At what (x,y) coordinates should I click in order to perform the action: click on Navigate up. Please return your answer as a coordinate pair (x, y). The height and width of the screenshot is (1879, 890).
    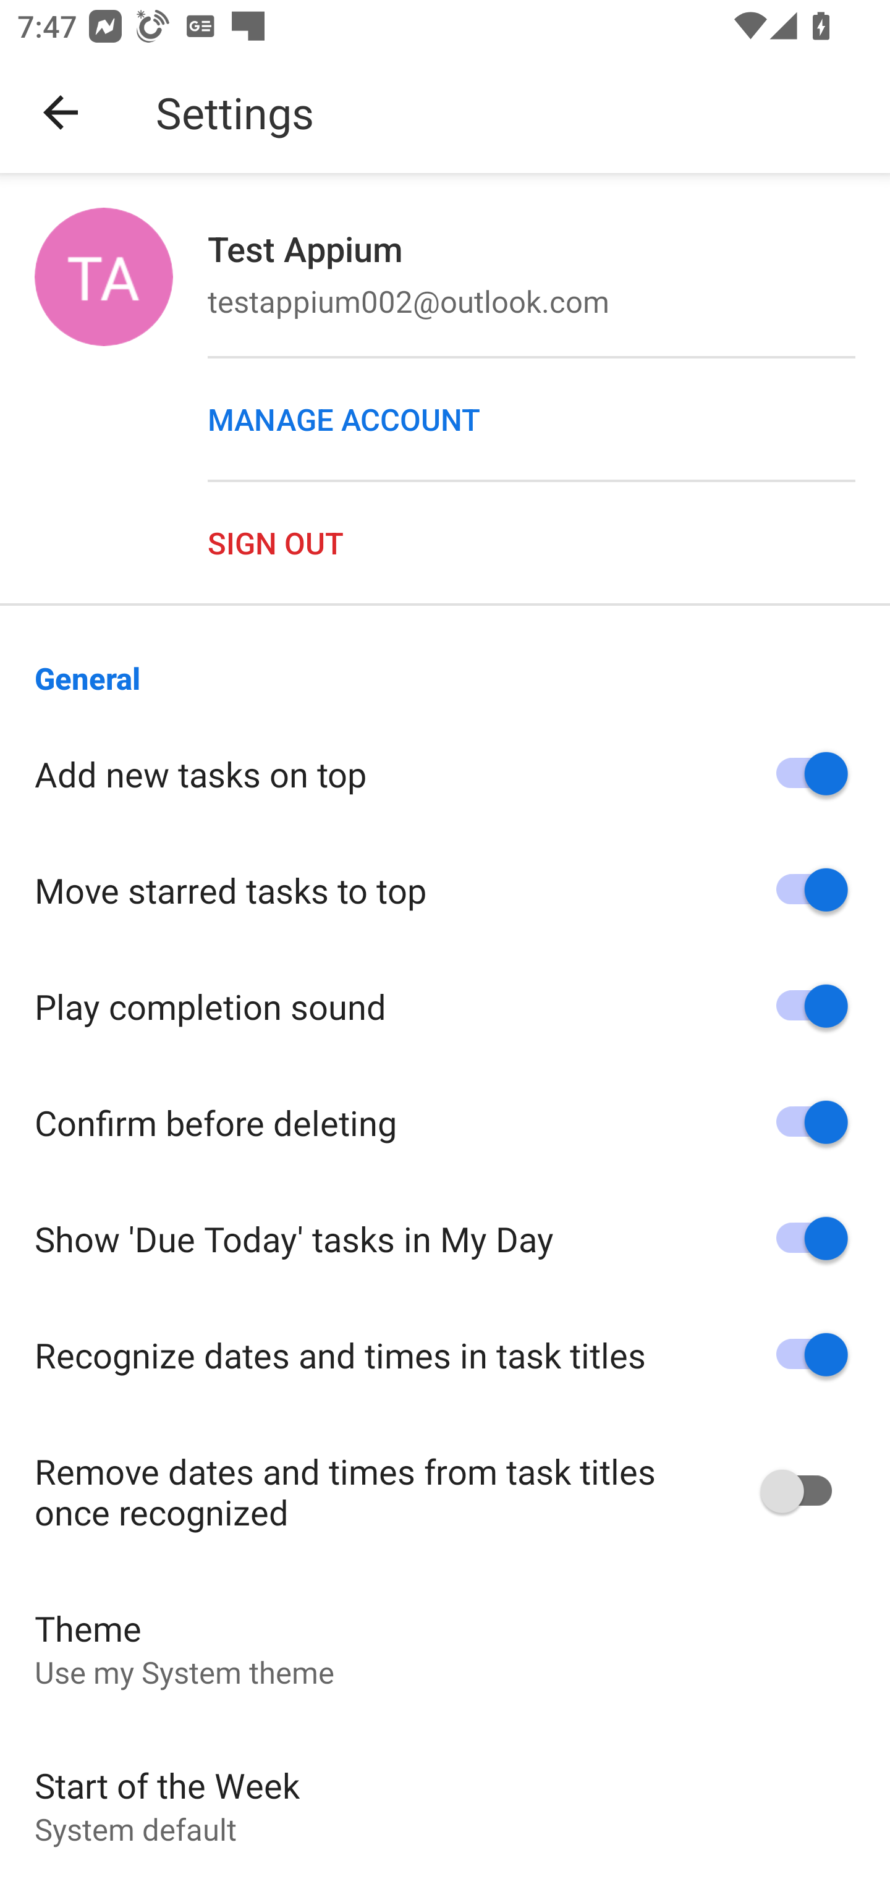
    Looking at the image, I should click on (61, 112).